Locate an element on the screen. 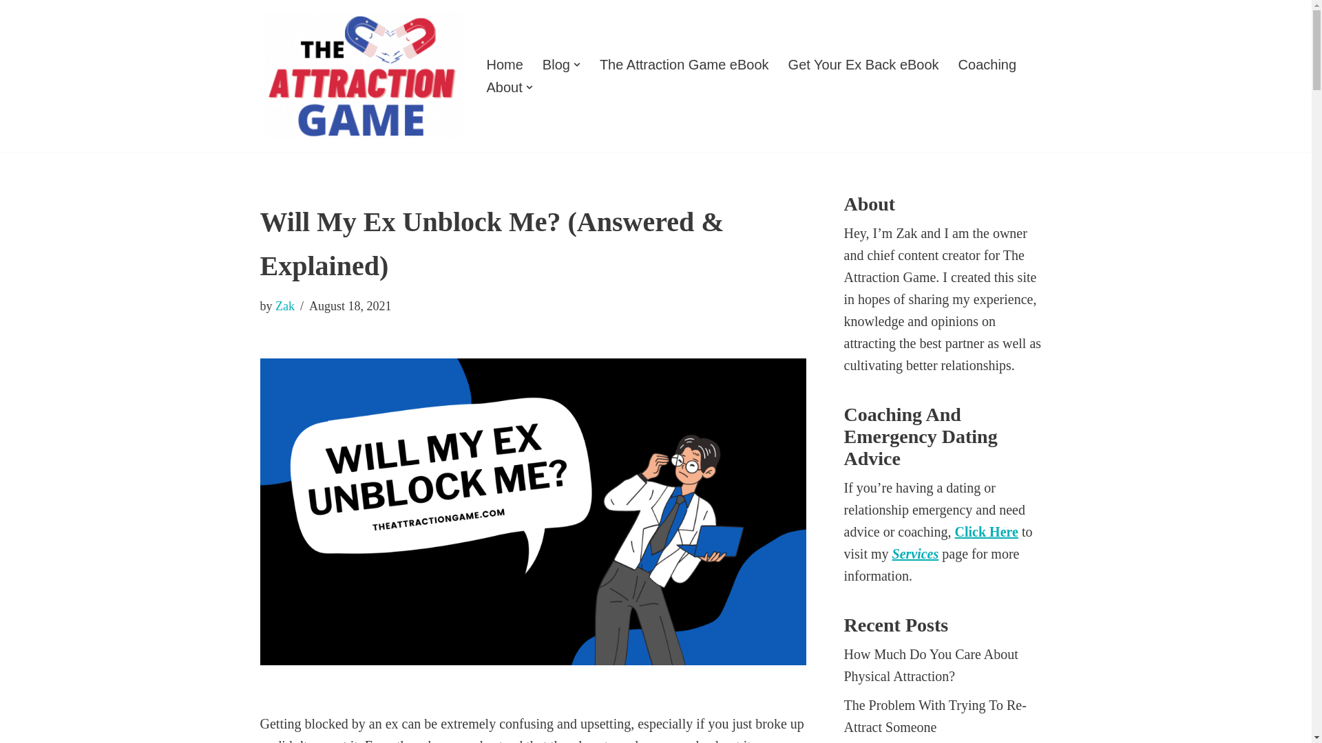 This screenshot has height=743, width=1322. Posts by Zak is located at coordinates (285, 305).